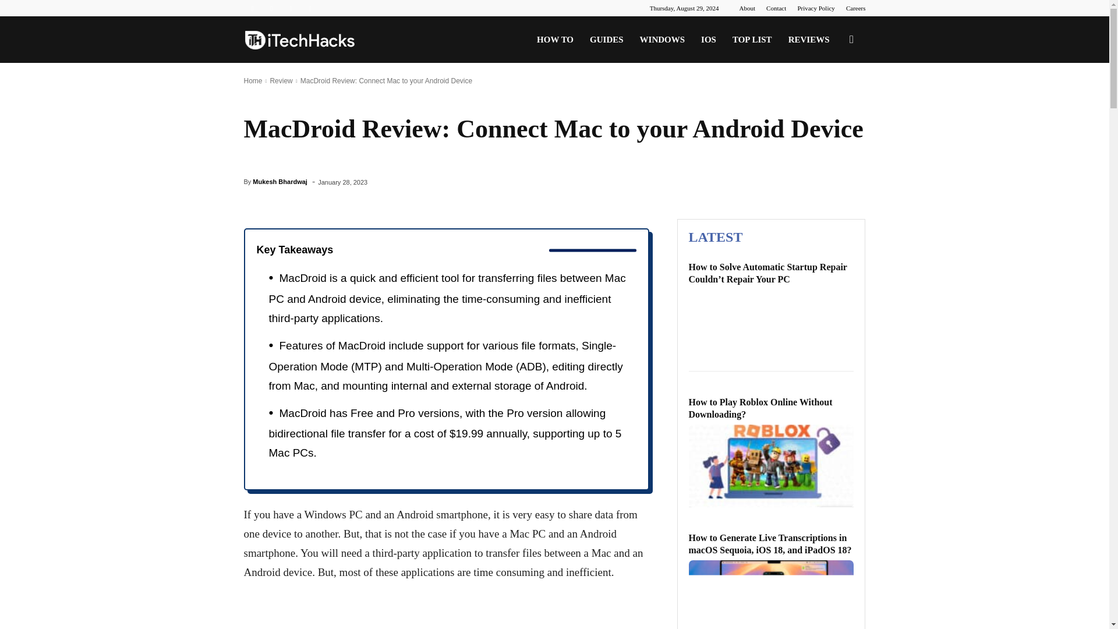 The width and height of the screenshot is (1118, 629). Describe the element at coordinates (856, 8) in the screenshot. I see `Careers` at that location.